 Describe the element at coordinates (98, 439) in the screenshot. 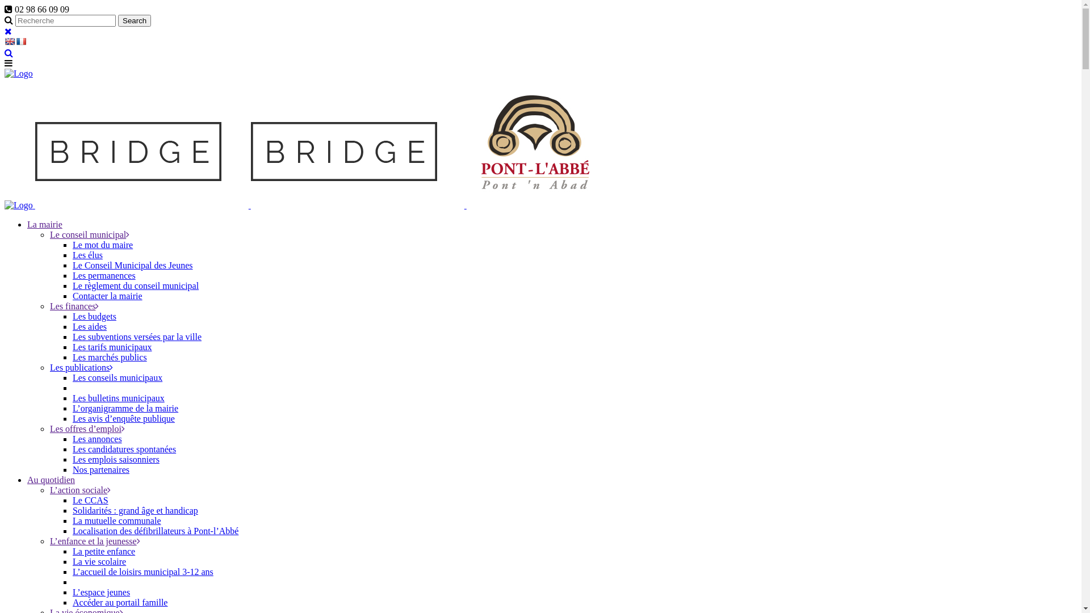

I see `Les annonces` at that location.